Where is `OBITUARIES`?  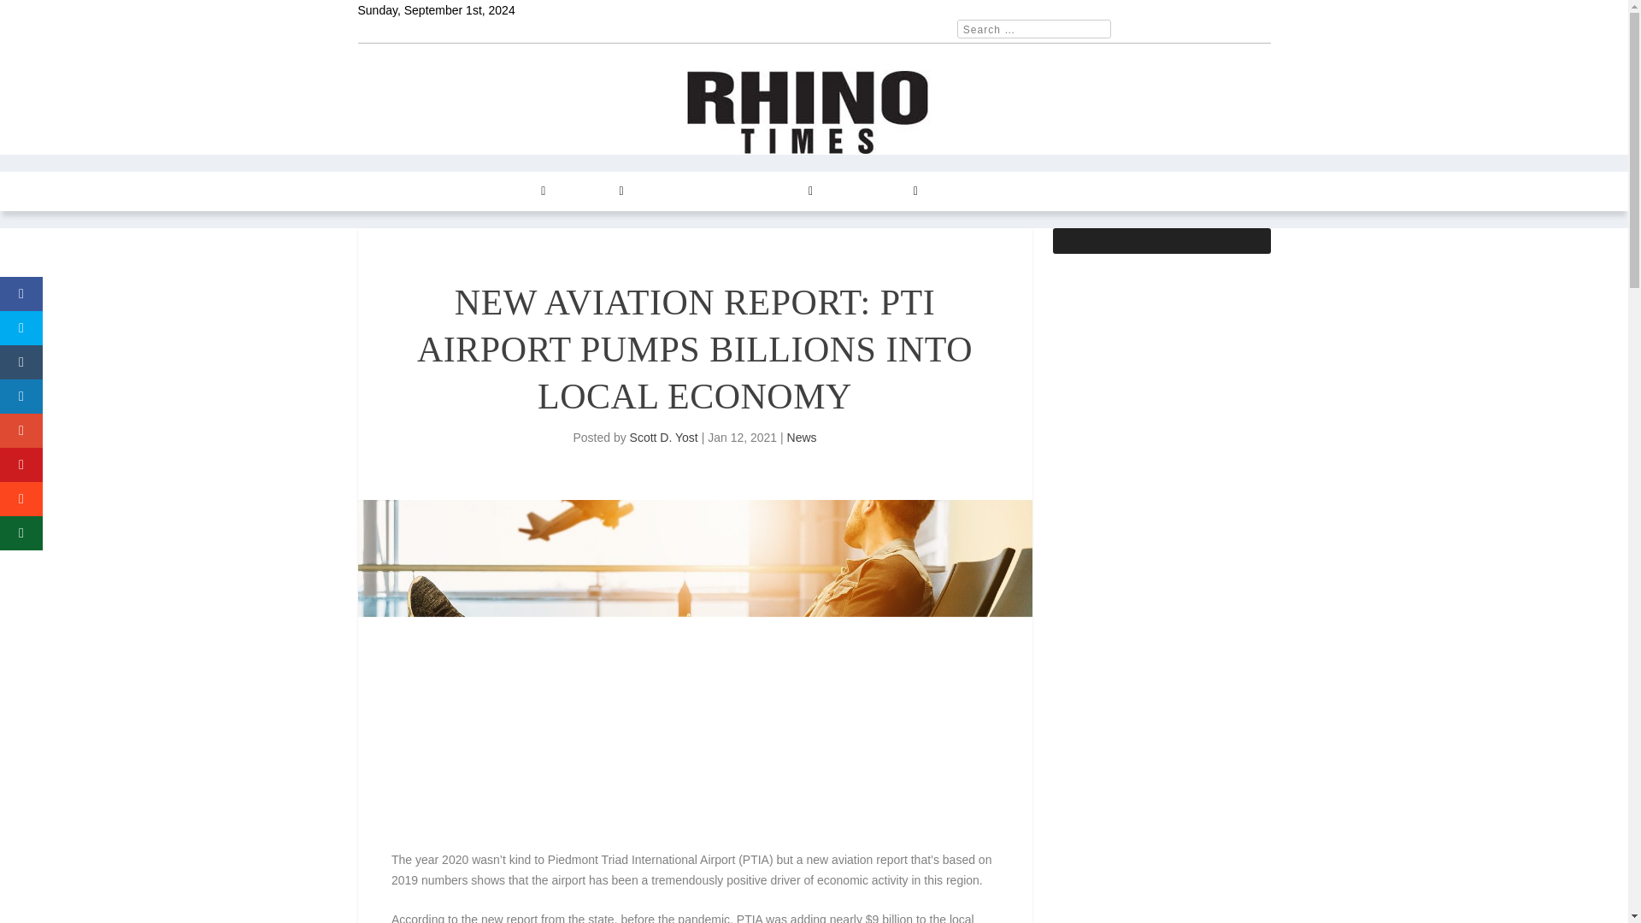
OBITUARIES is located at coordinates (1054, 191).